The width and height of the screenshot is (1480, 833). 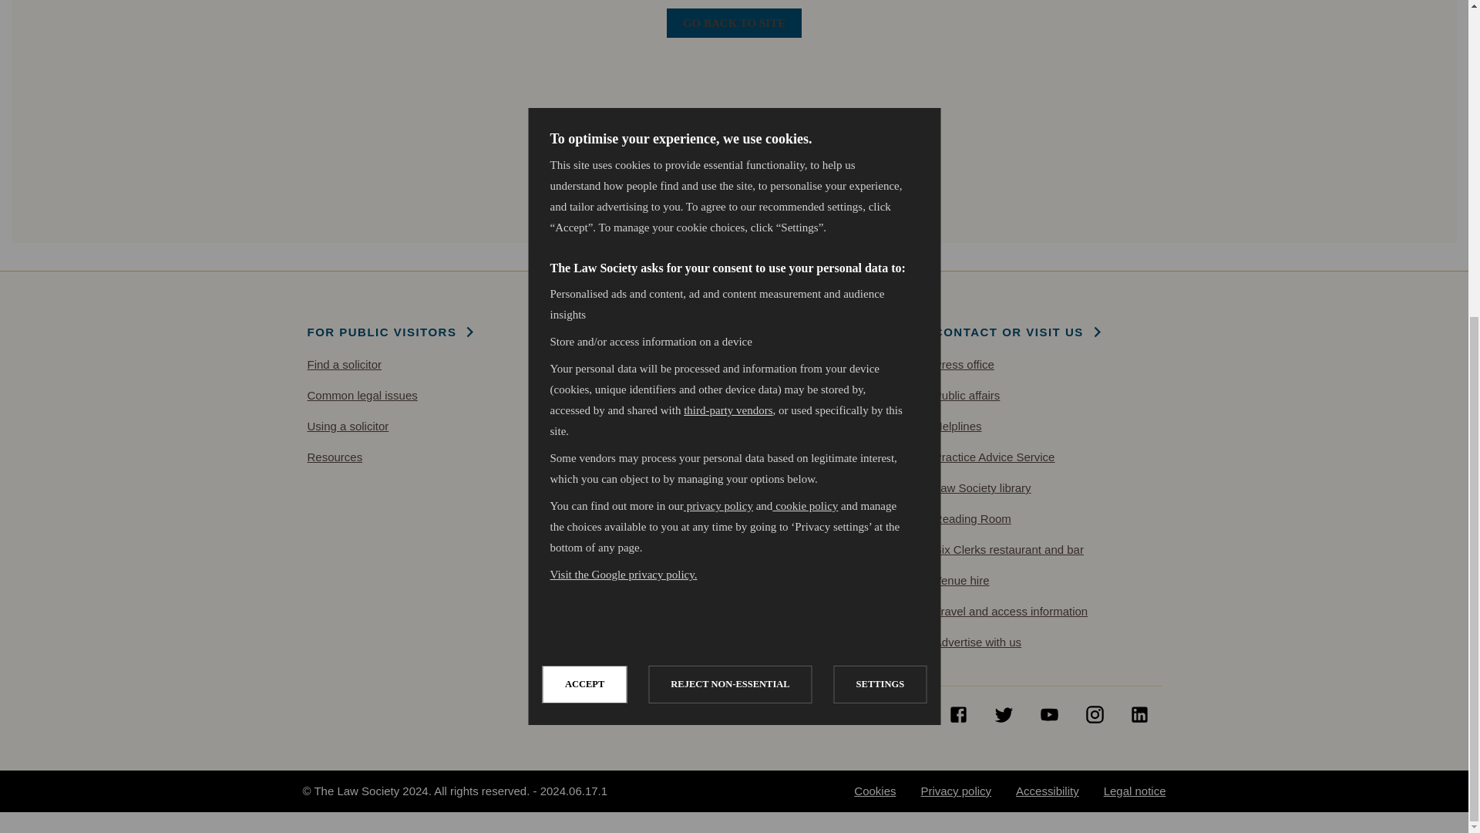 I want to click on privacy policy, so click(x=717, y=764).